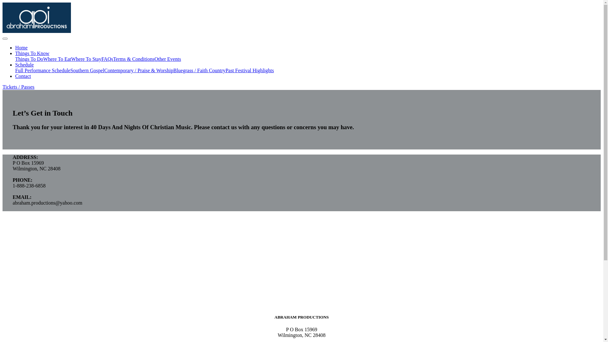 This screenshot has width=608, height=342. Describe the element at coordinates (250, 70) in the screenshot. I see `Past Festival Highlights` at that location.